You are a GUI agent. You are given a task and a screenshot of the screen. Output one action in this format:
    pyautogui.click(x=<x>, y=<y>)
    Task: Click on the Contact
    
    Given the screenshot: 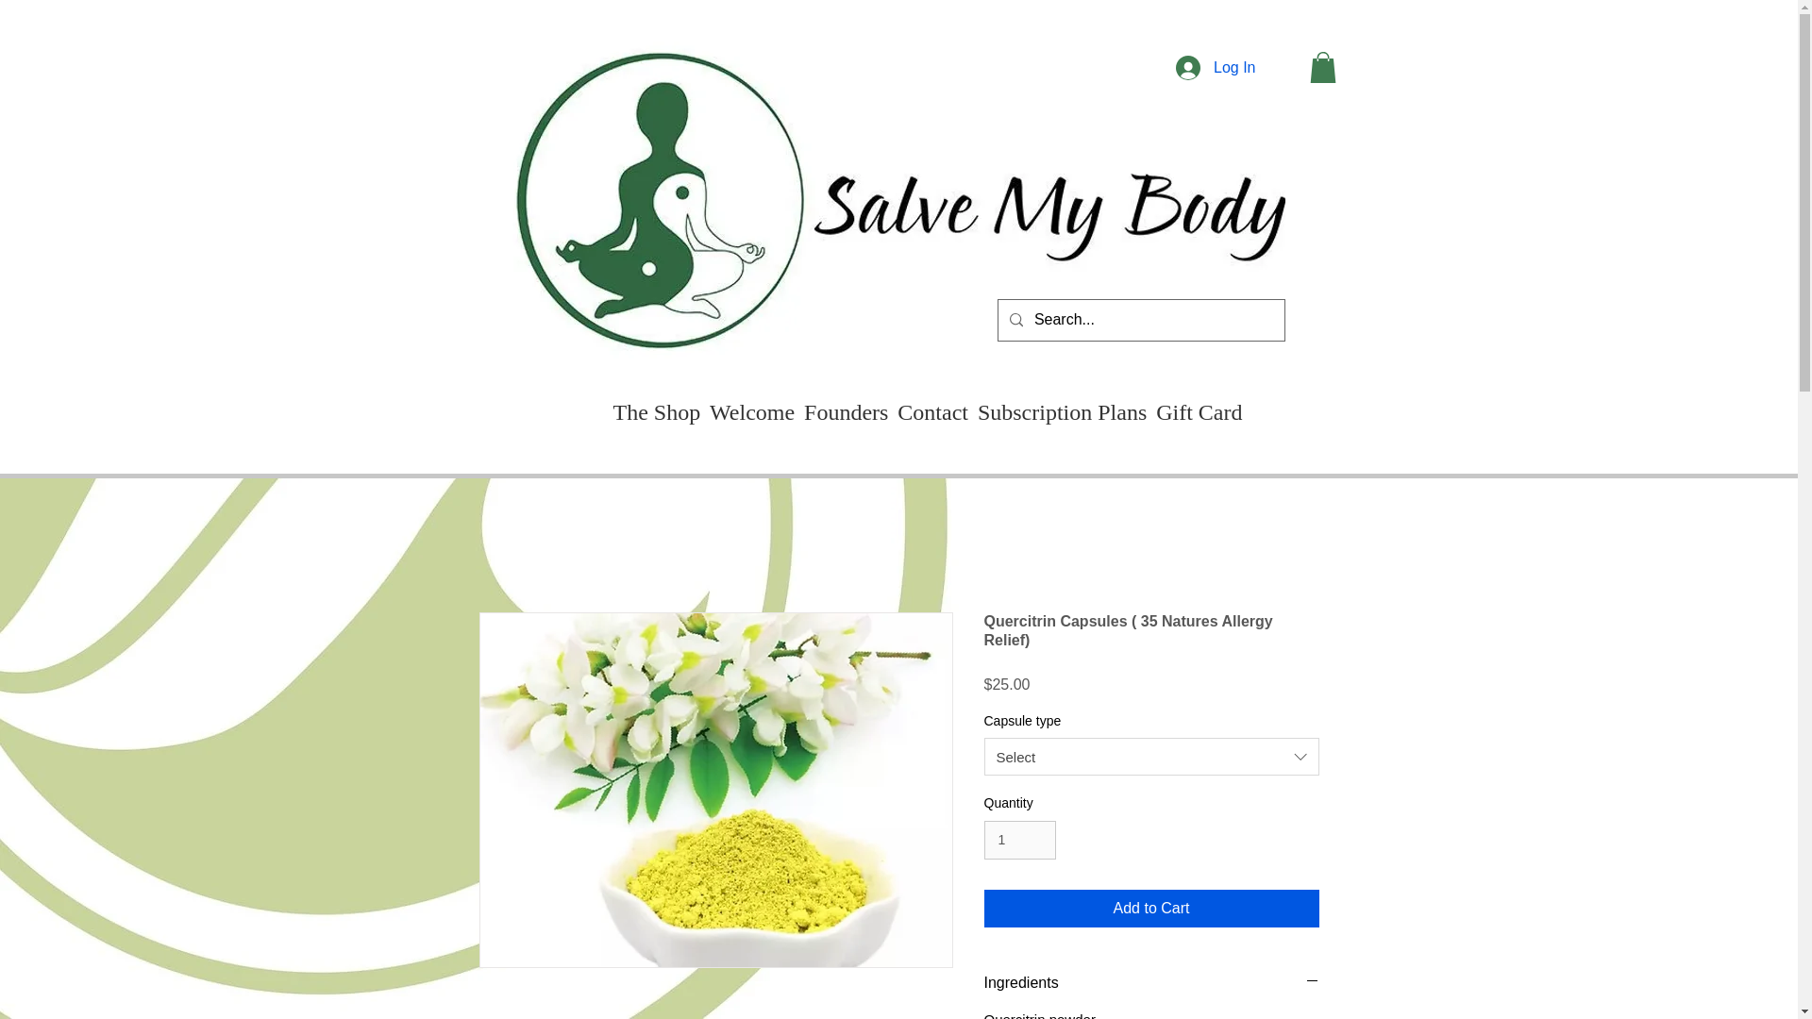 What is the action you would take?
    pyautogui.click(x=932, y=412)
    